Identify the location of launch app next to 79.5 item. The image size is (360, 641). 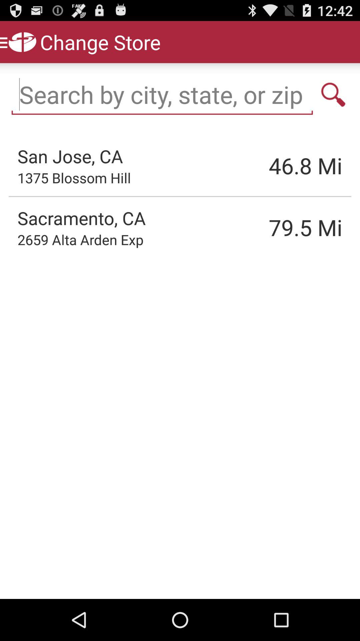
(80, 240).